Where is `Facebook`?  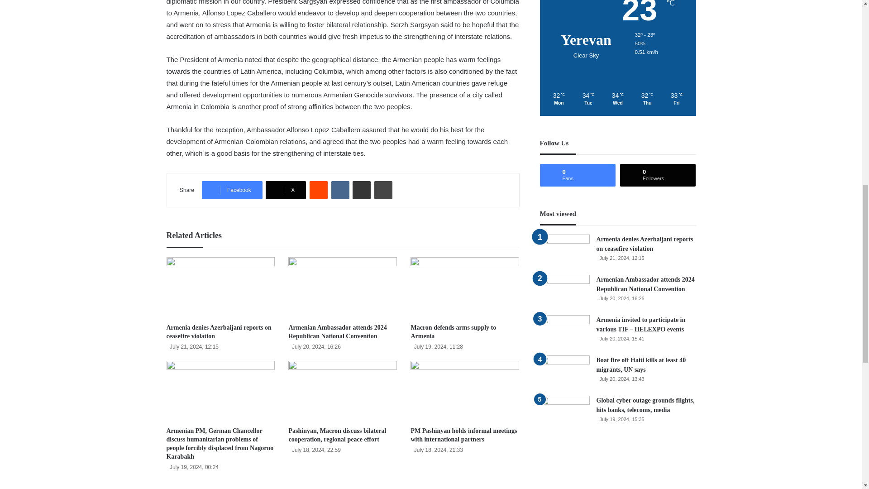 Facebook is located at coordinates (232, 190).